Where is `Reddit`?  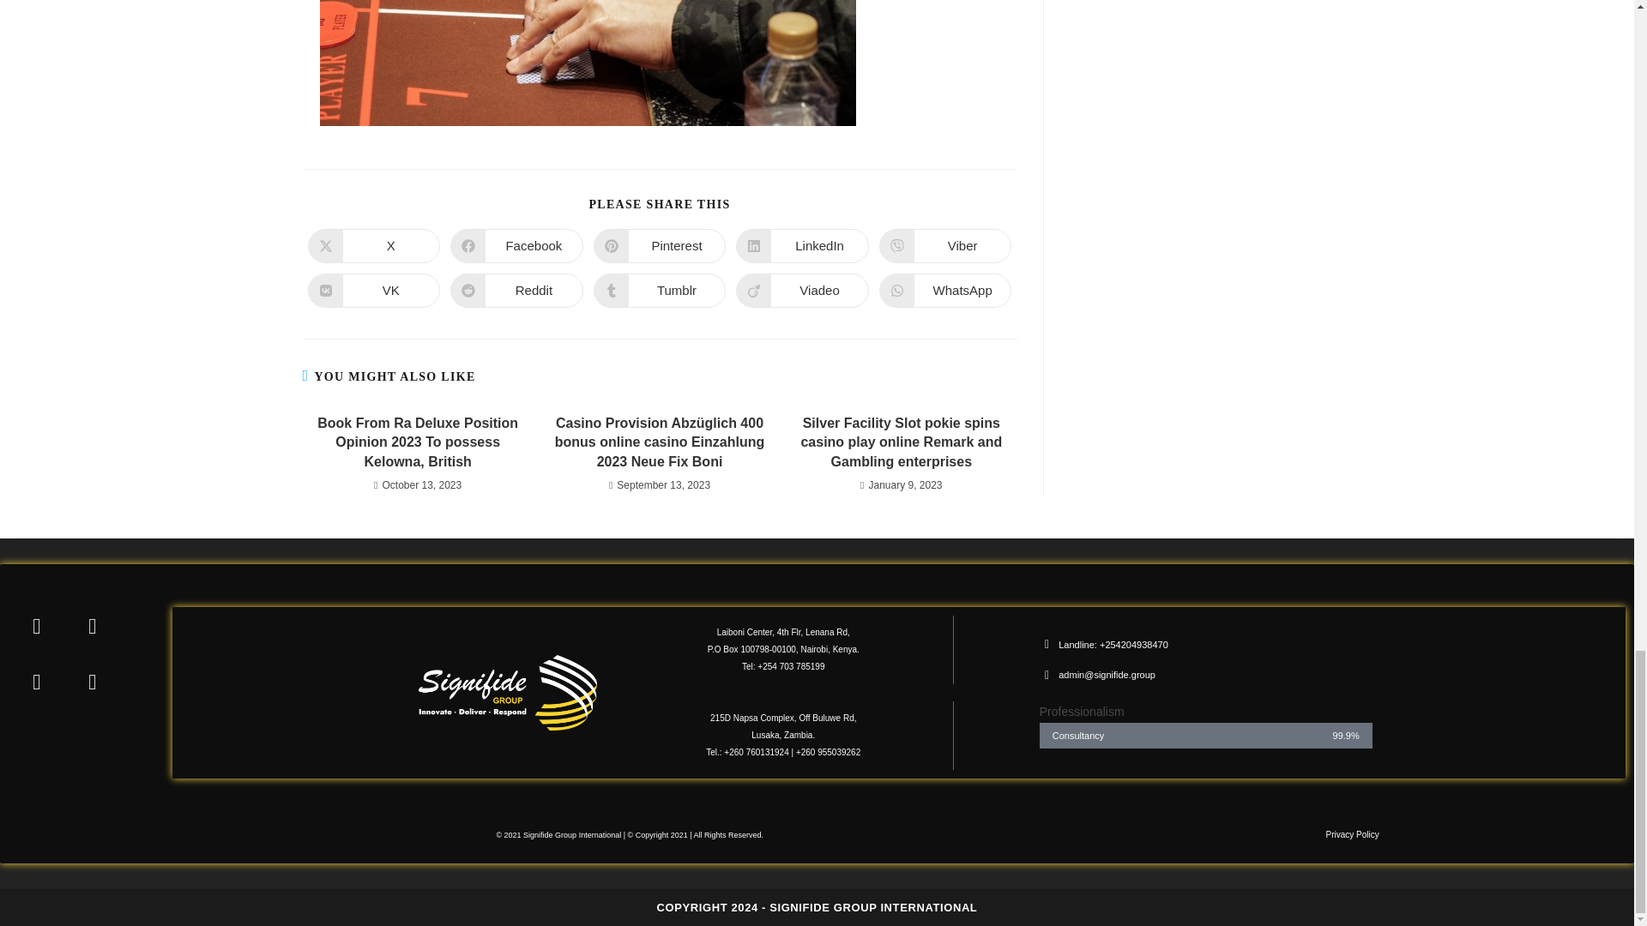 Reddit is located at coordinates (516, 290).